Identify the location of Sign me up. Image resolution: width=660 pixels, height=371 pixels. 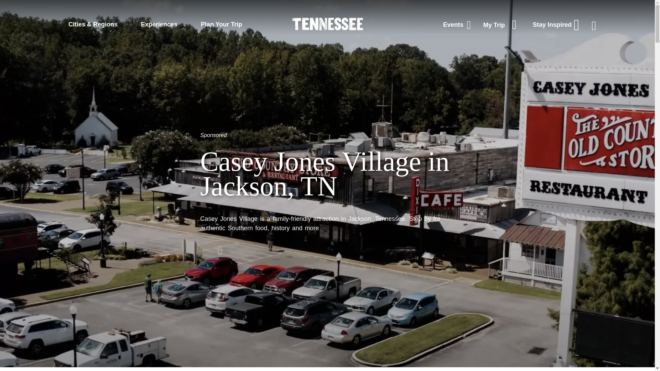
(389, 10).